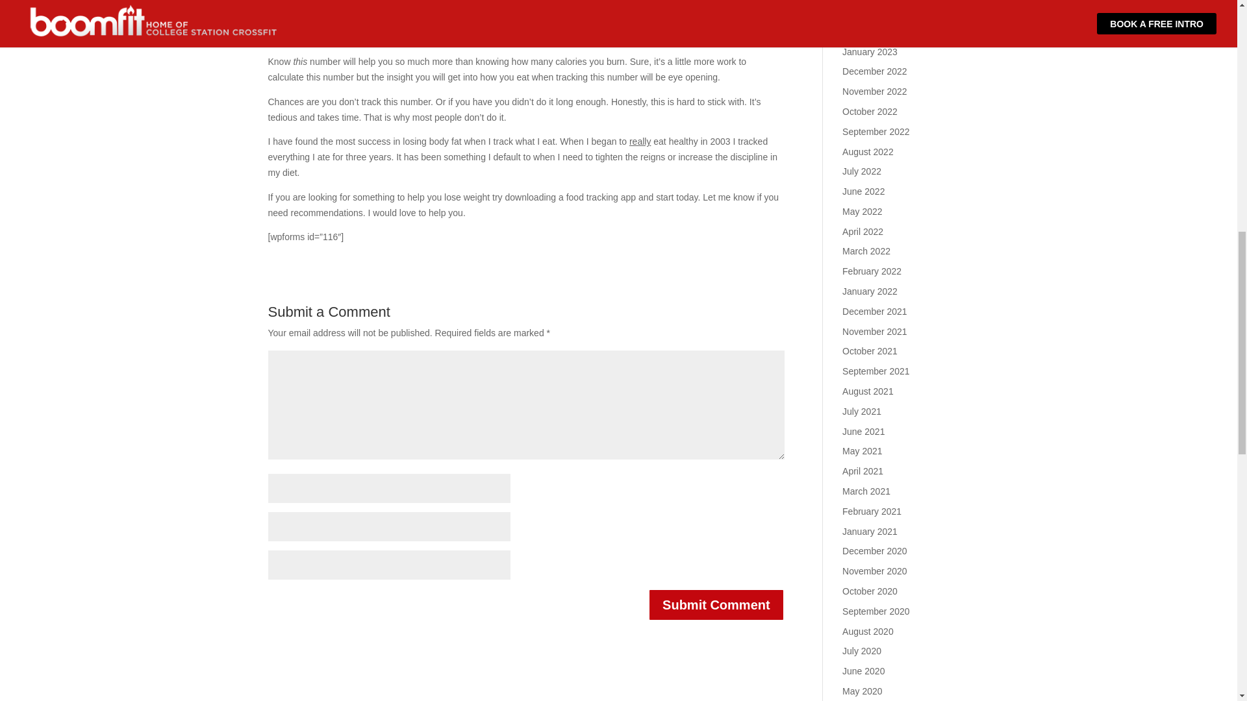 The height and width of the screenshot is (701, 1247). Describe the element at coordinates (866, 11) in the screenshot. I see `March 2023` at that location.